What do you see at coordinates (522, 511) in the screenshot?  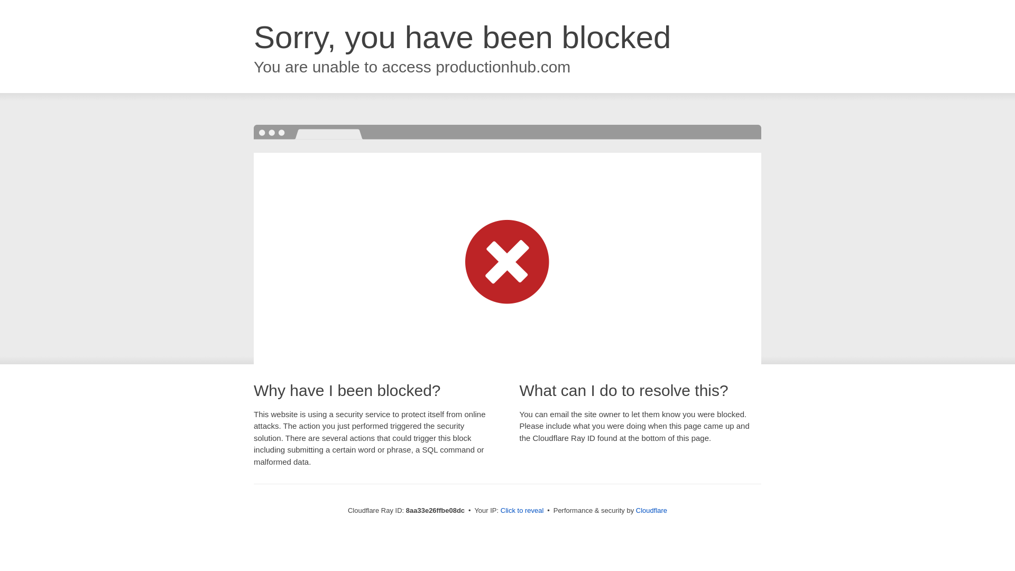 I see `Click to reveal` at bounding box center [522, 511].